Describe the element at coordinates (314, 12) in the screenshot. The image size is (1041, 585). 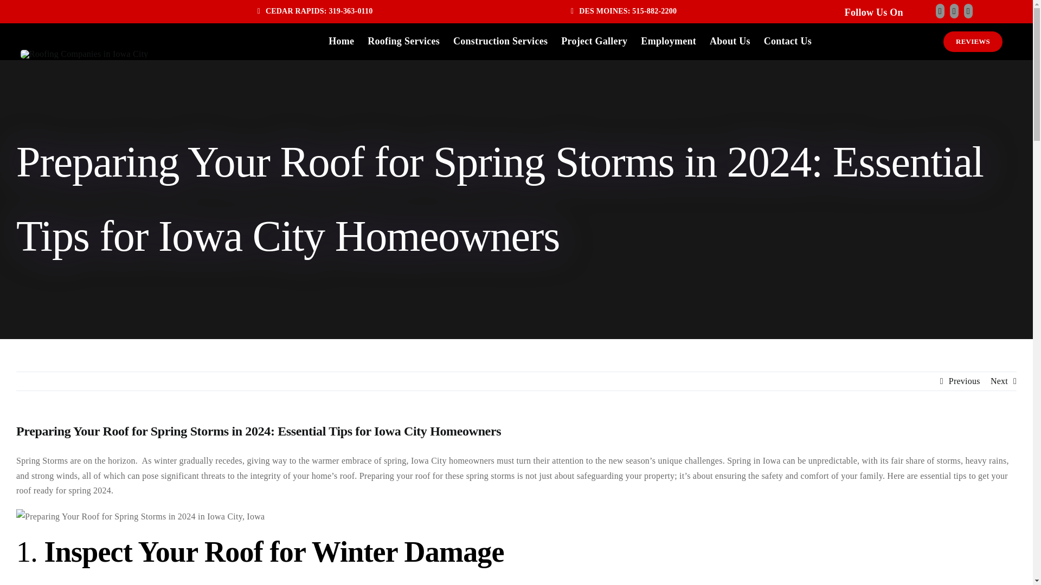
I see `CEDAR RAPIDS: 319-363-0110` at that location.